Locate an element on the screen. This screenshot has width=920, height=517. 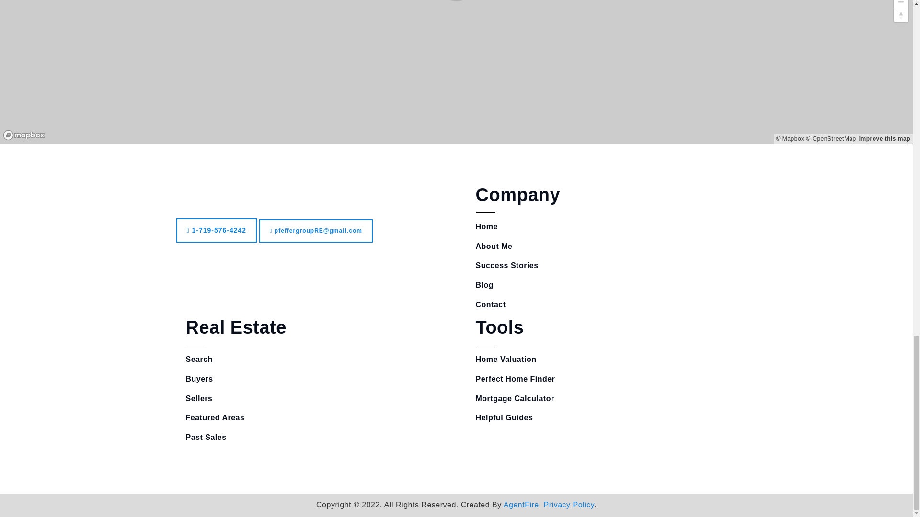
Mapbox is located at coordinates (790, 139).